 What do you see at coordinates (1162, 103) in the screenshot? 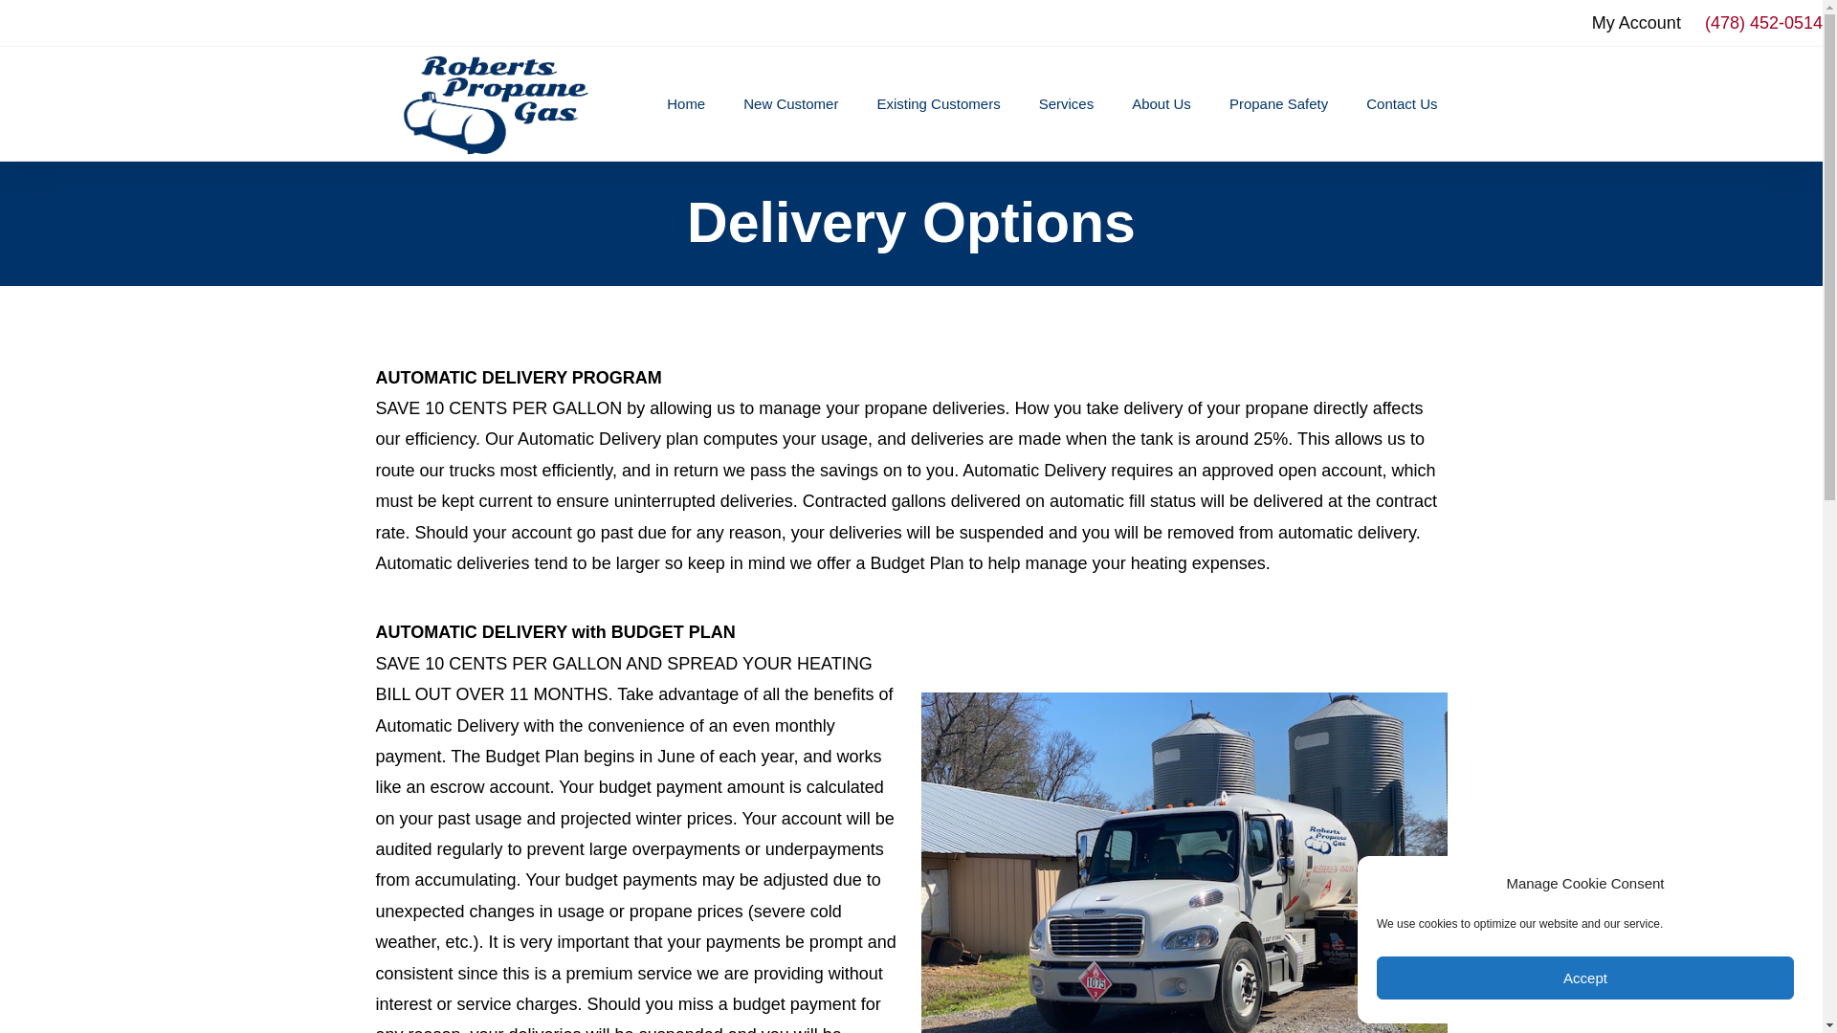
I see `About Us` at bounding box center [1162, 103].